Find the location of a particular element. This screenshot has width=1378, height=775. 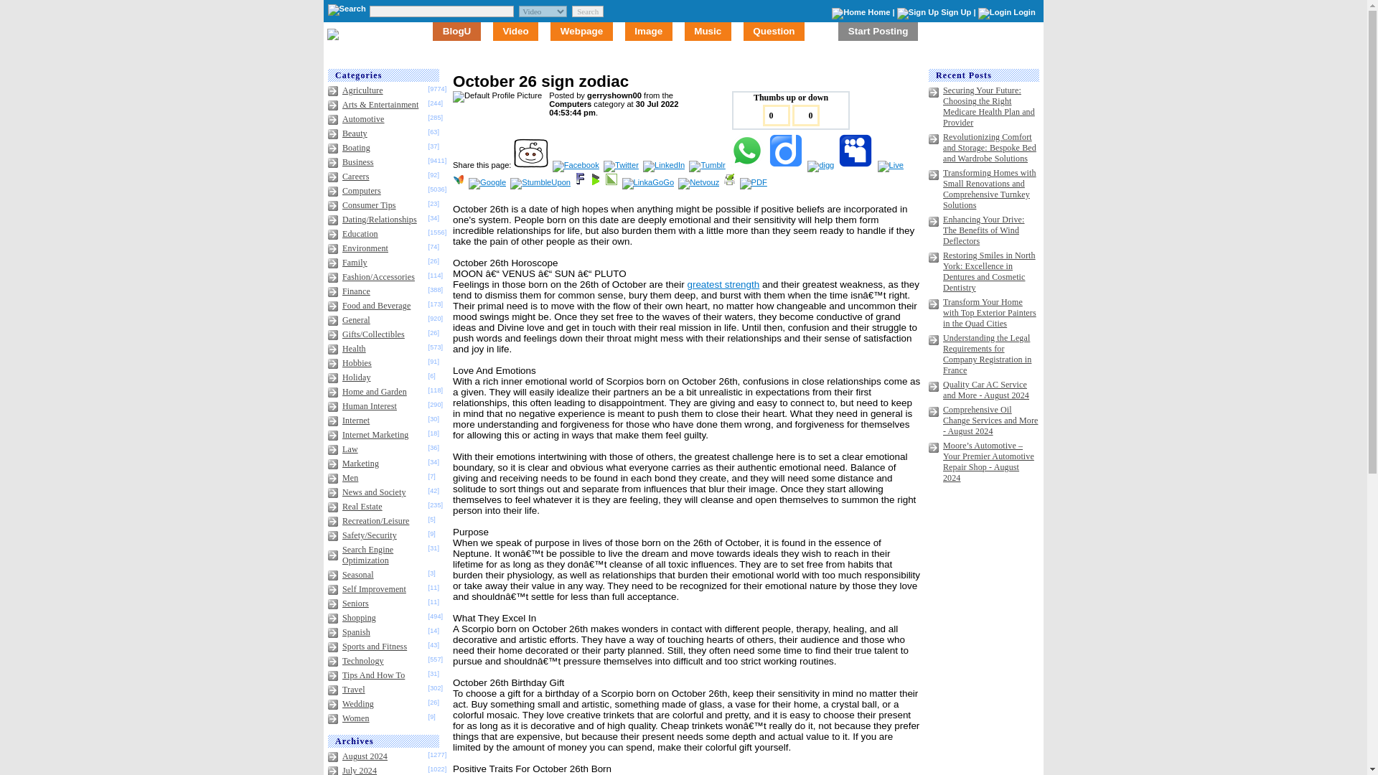

blogmarks is located at coordinates (596, 182).